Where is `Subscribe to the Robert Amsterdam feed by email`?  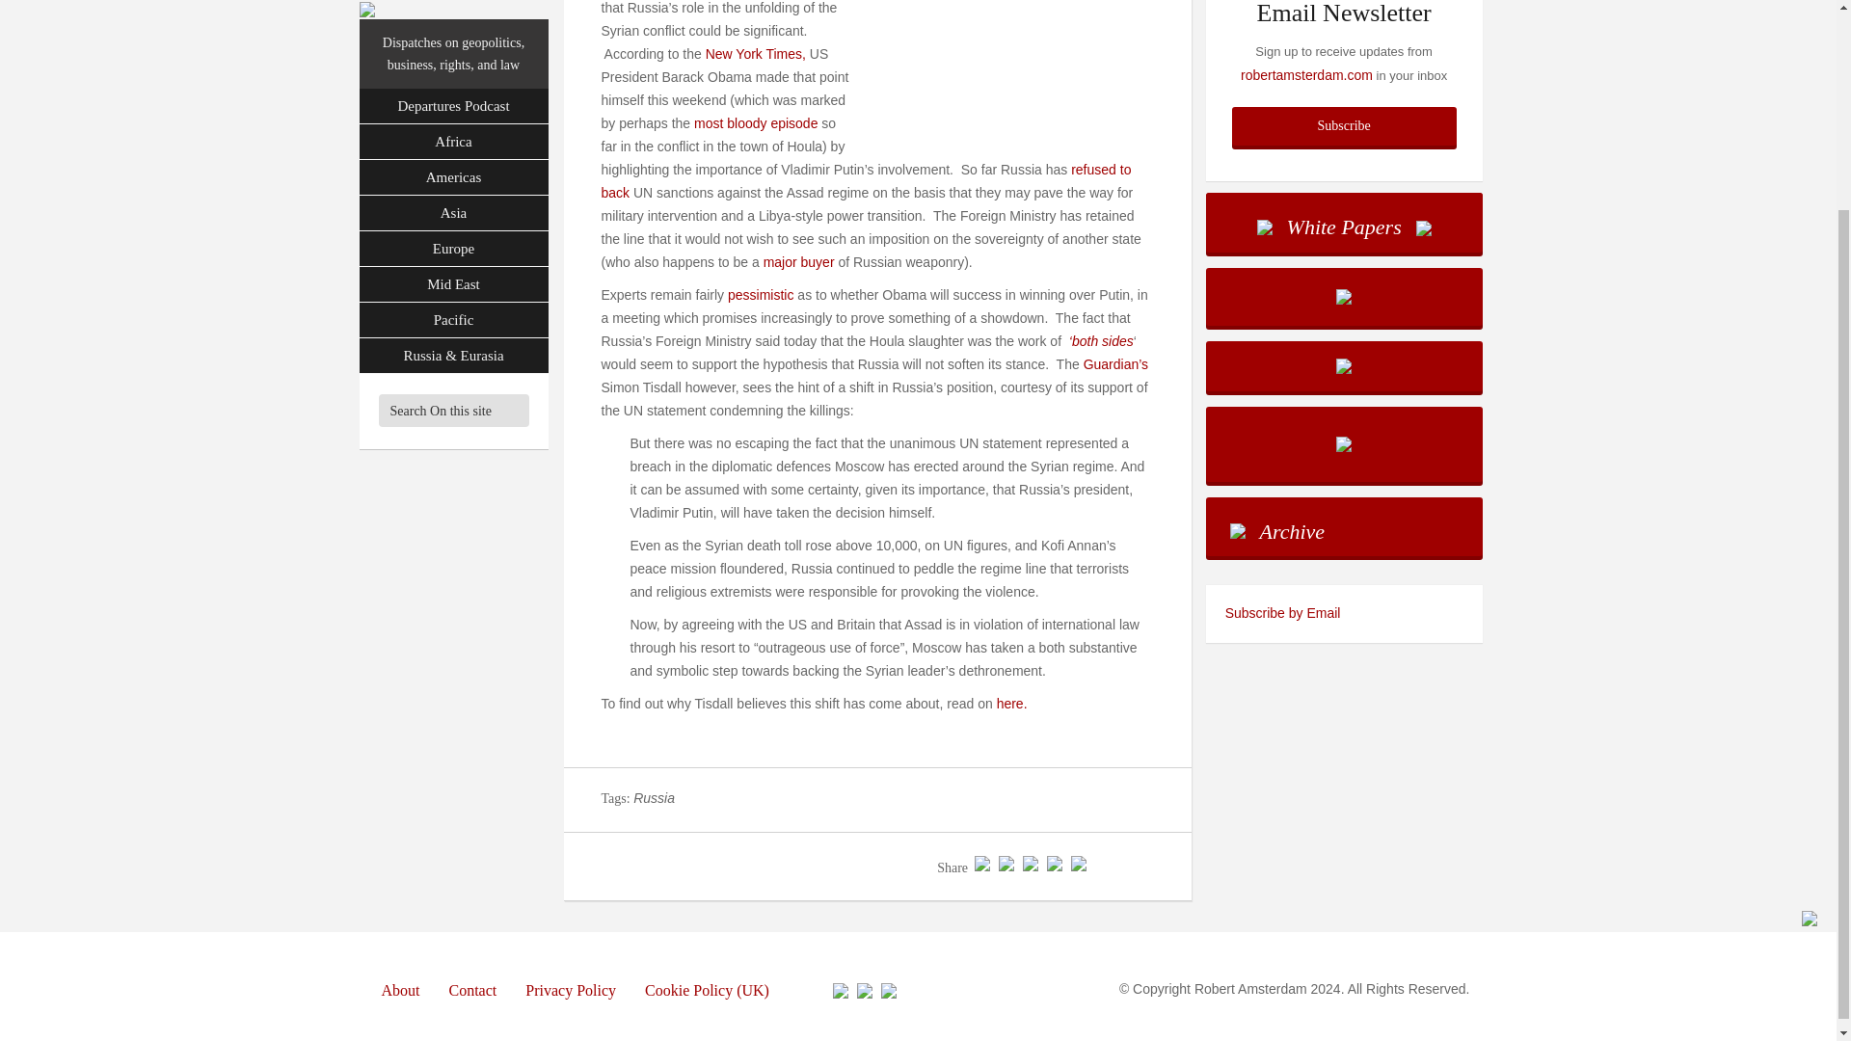
Subscribe to the Robert Amsterdam feed by email is located at coordinates (1344, 613).